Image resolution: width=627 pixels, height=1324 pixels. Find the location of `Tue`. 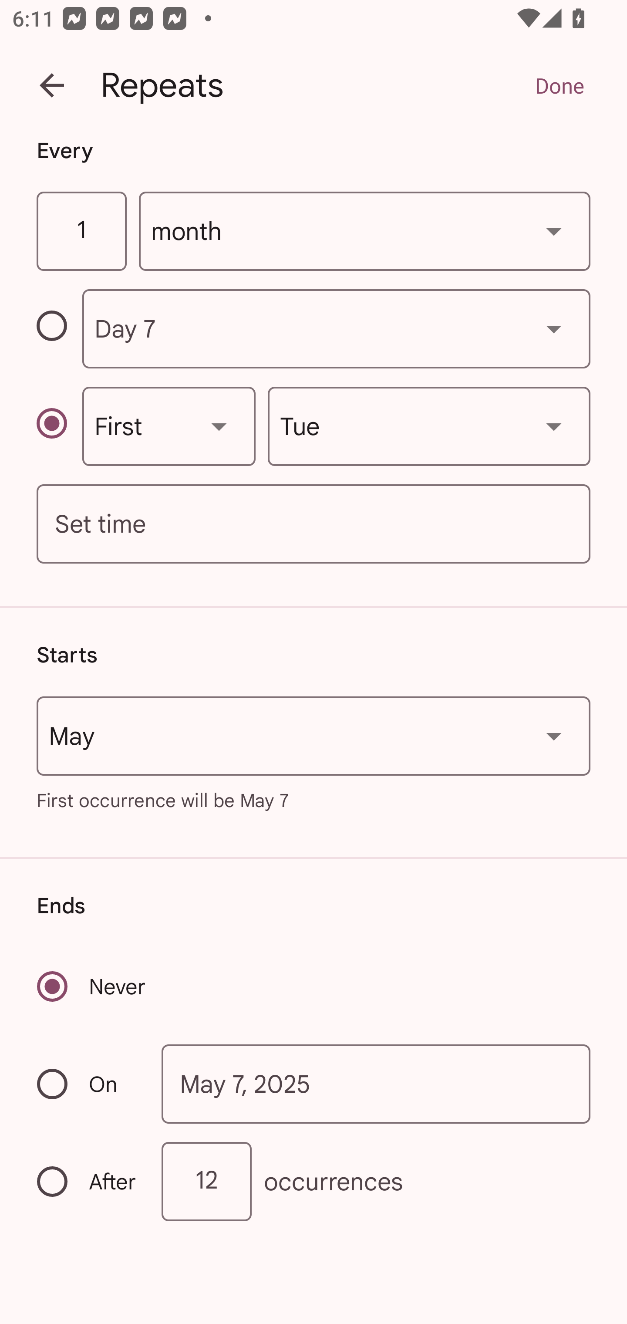

Tue is located at coordinates (429, 426).